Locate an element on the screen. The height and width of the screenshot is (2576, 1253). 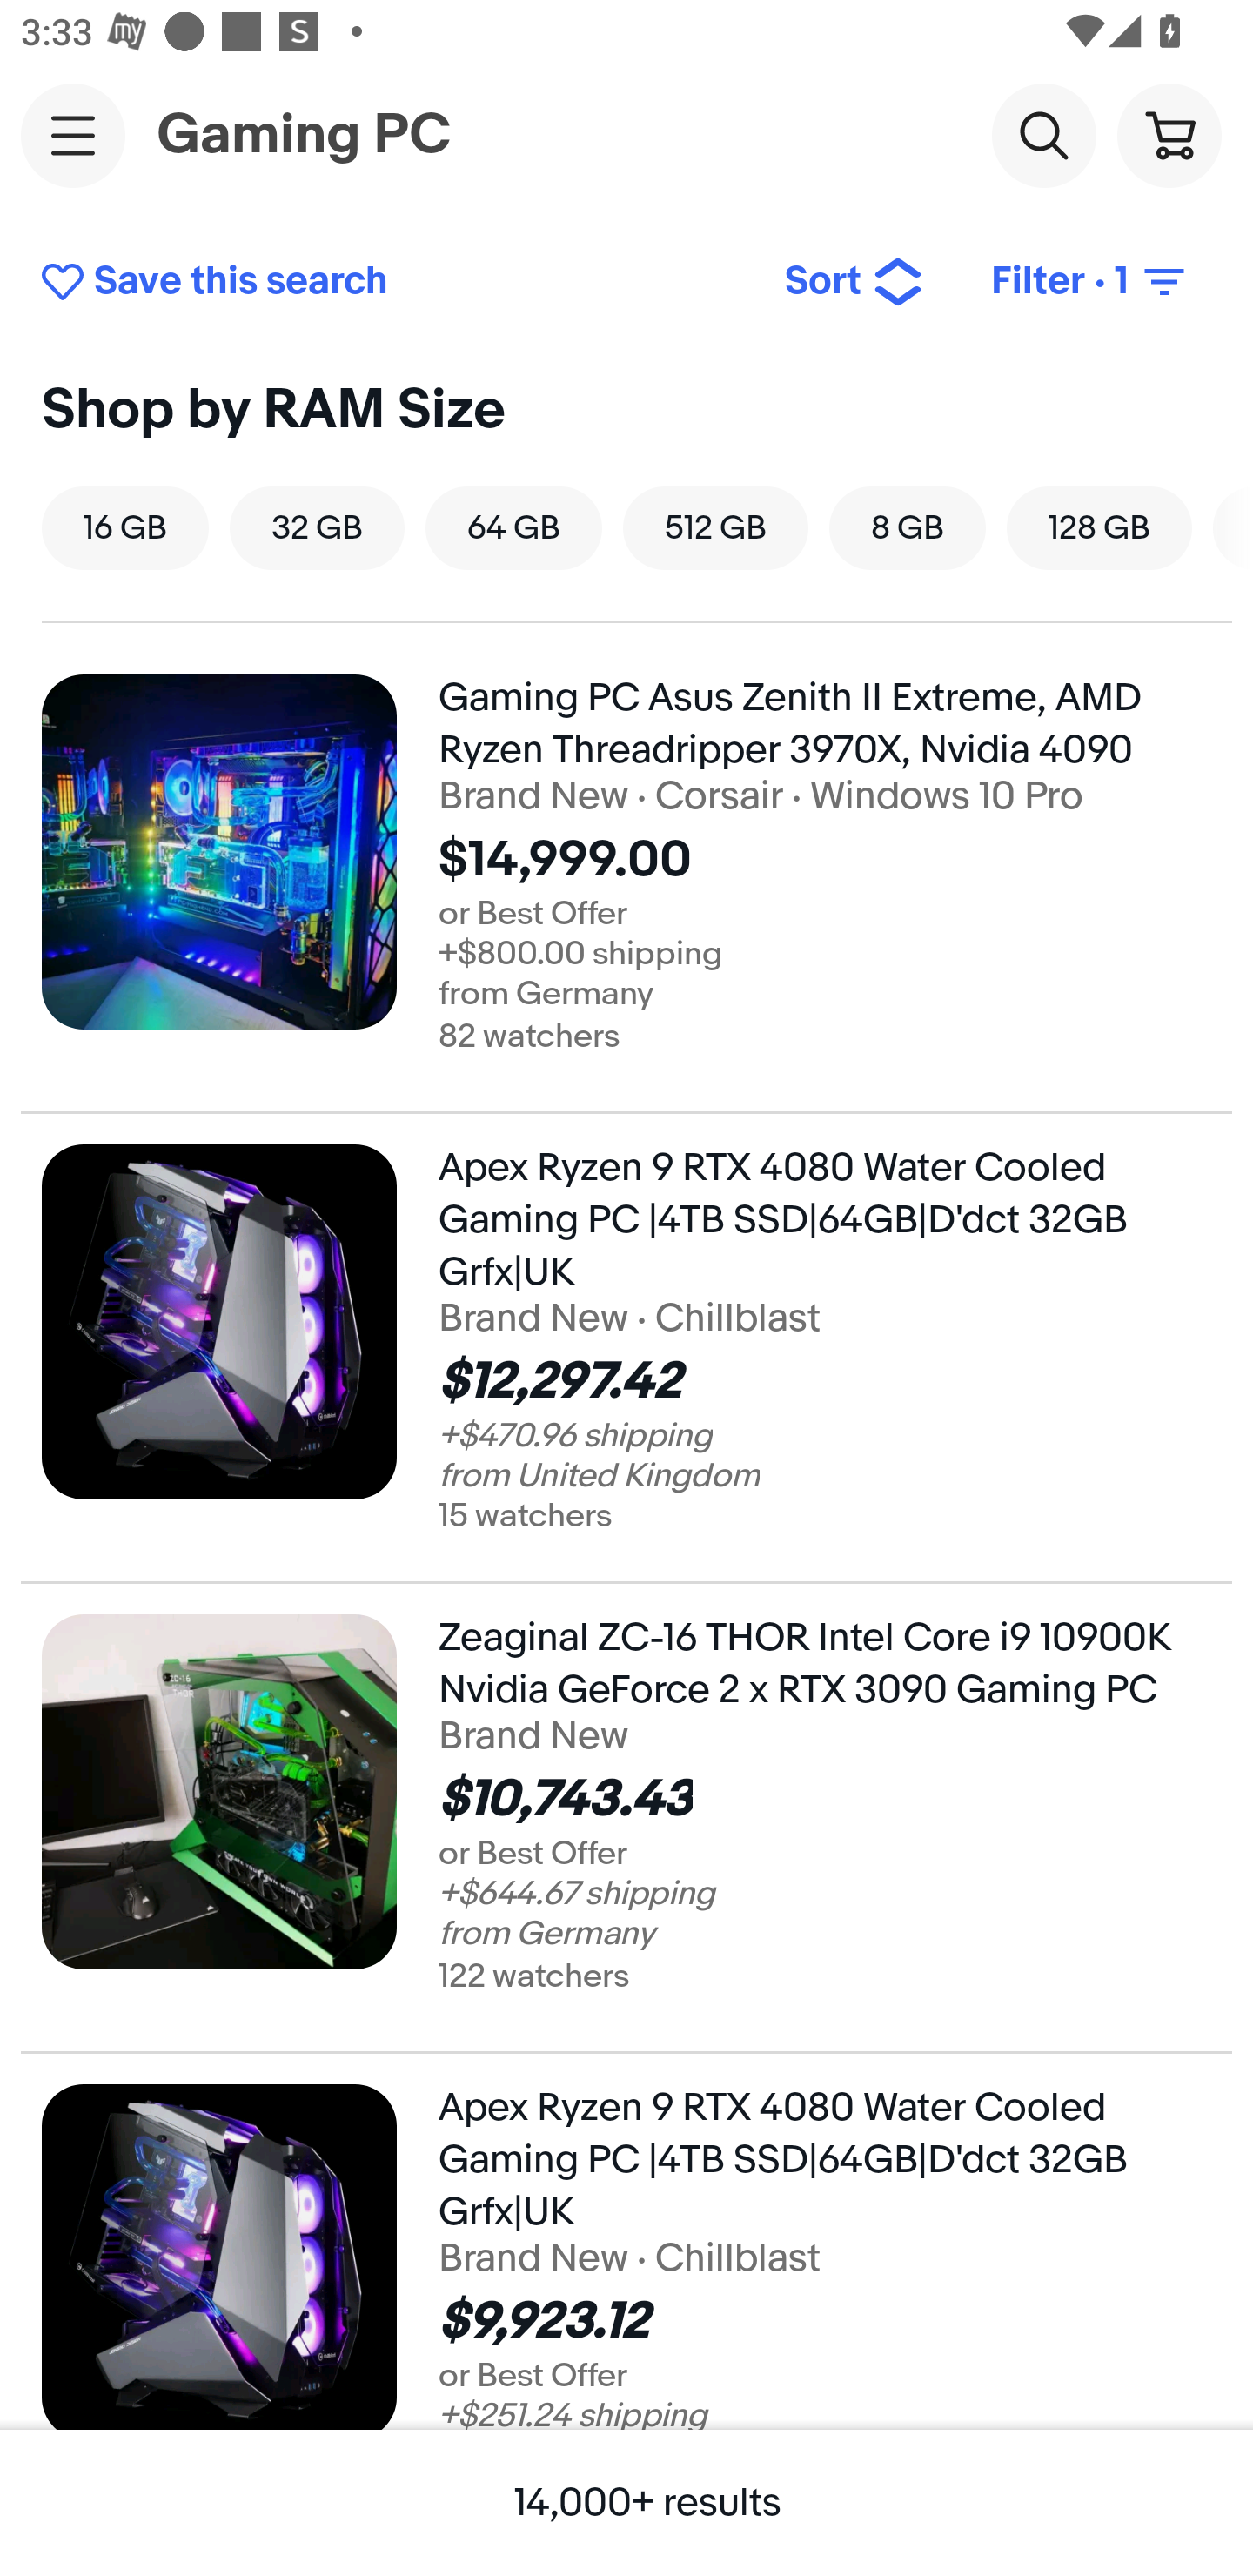
32 GB 32 GB, RAM Size is located at coordinates (317, 527).